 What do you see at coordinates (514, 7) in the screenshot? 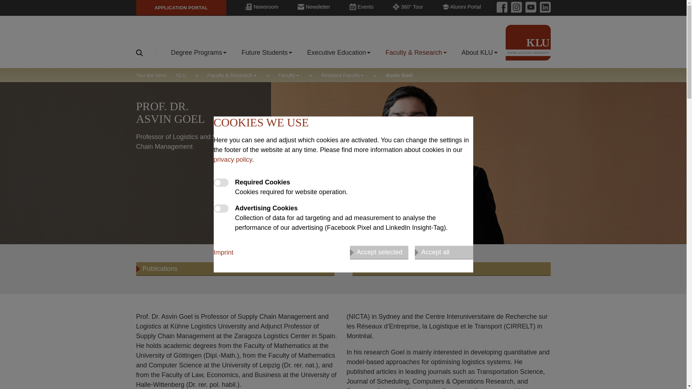
I see `Instagram` at bounding box center [514, 7].